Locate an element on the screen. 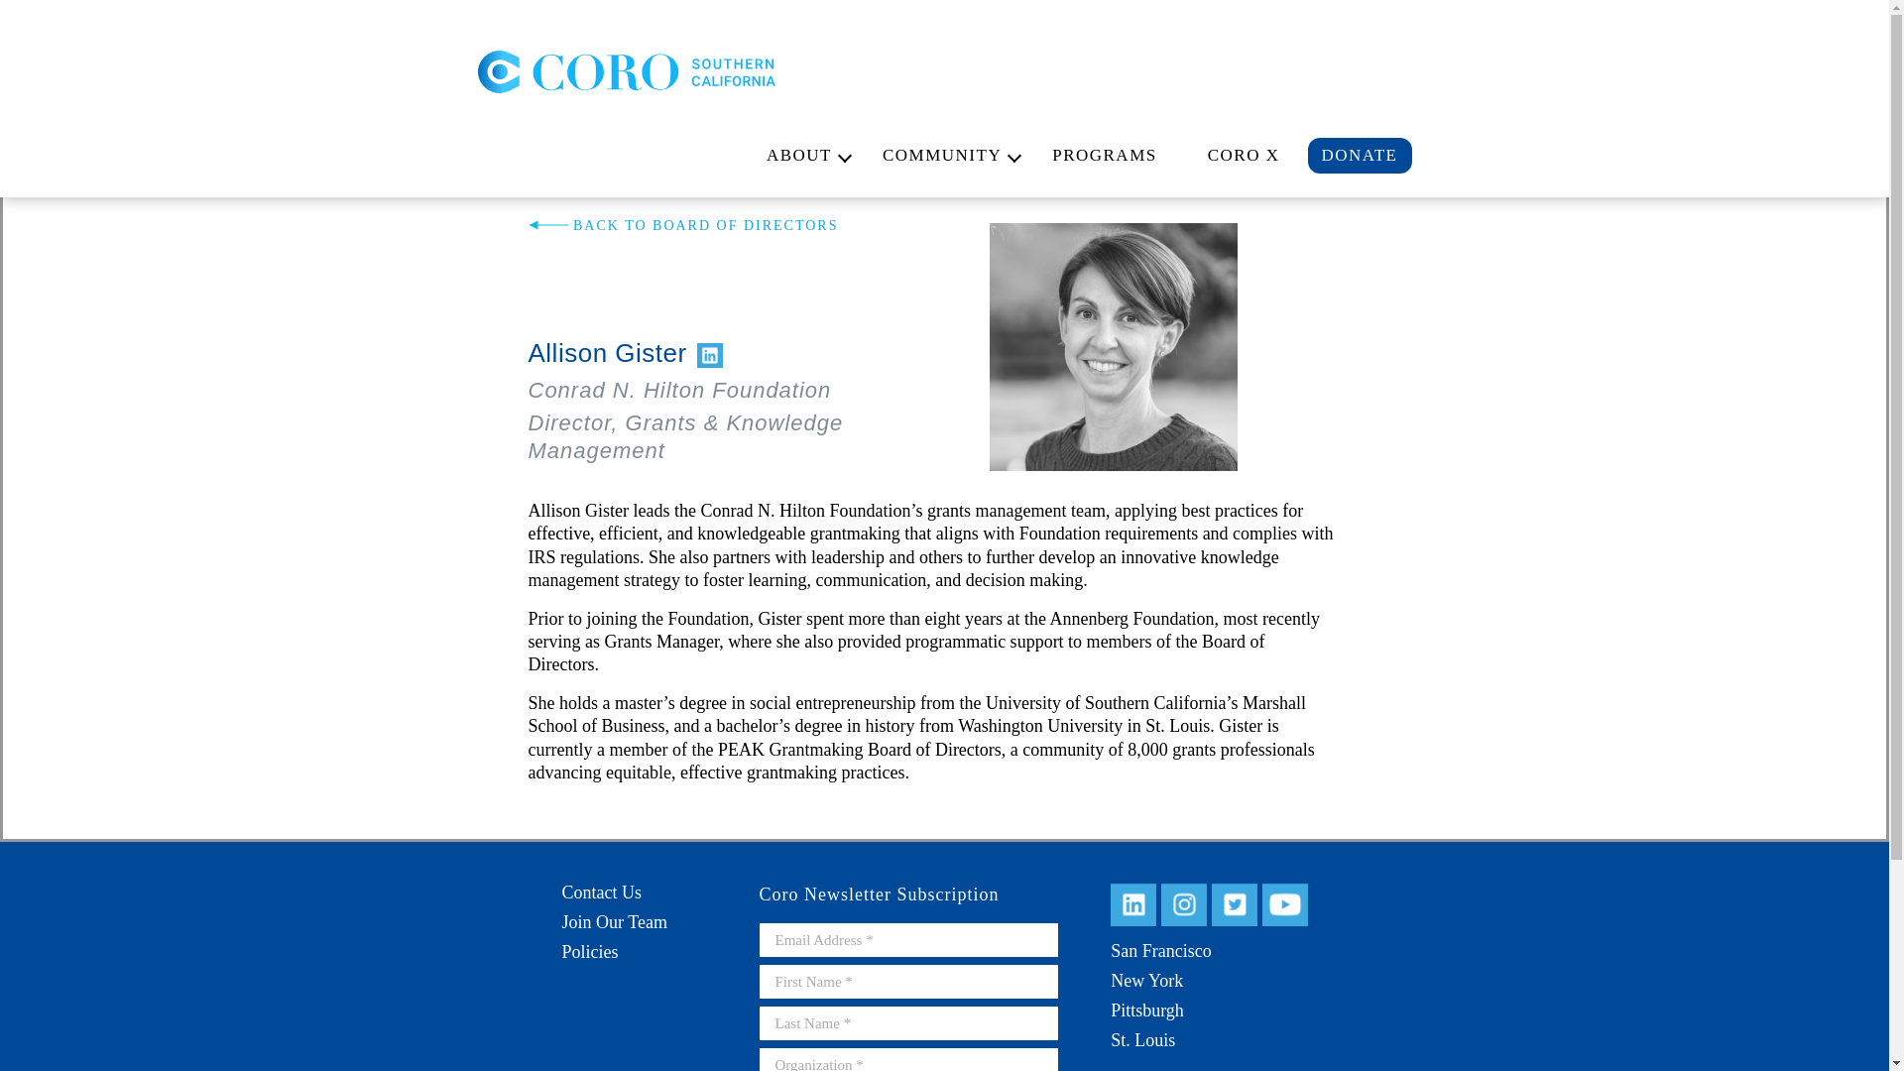 This screenshot has width=1904, height=1071. CORO X is located at coordinates (1244, 156).